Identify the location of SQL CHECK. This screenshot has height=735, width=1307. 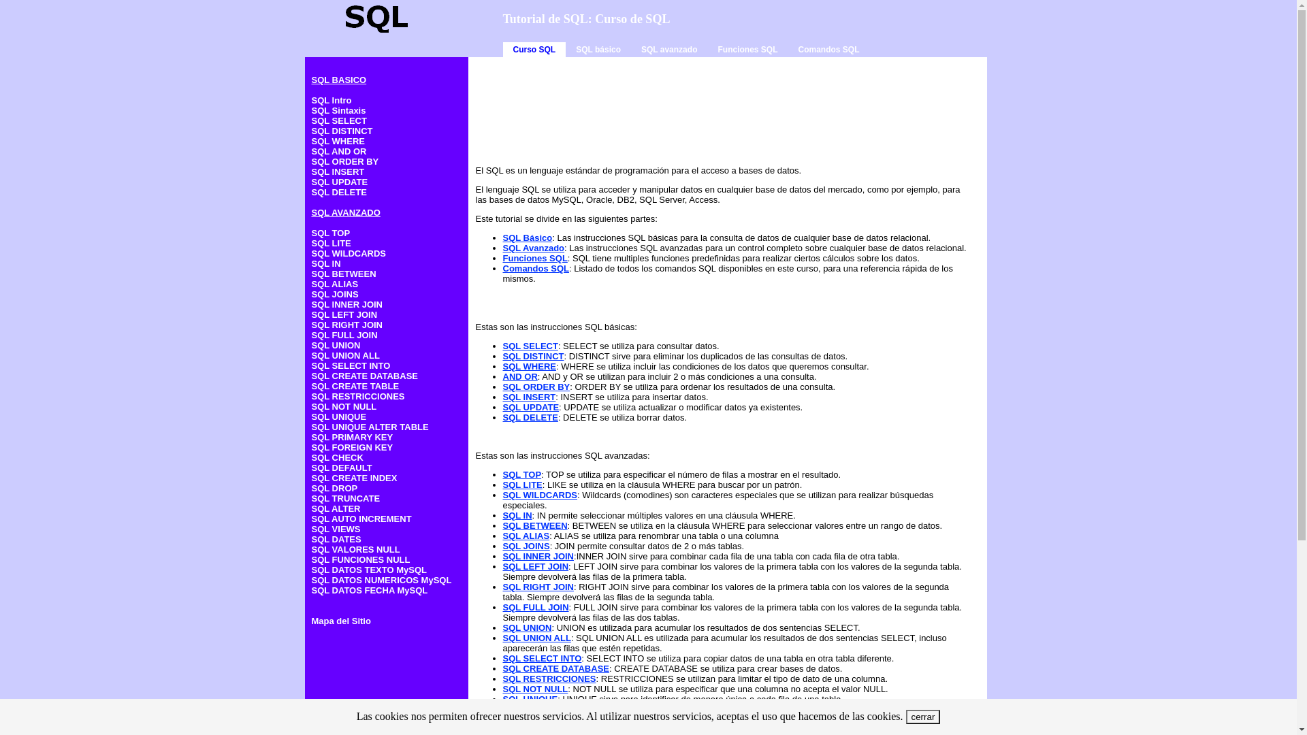
(338, 457).